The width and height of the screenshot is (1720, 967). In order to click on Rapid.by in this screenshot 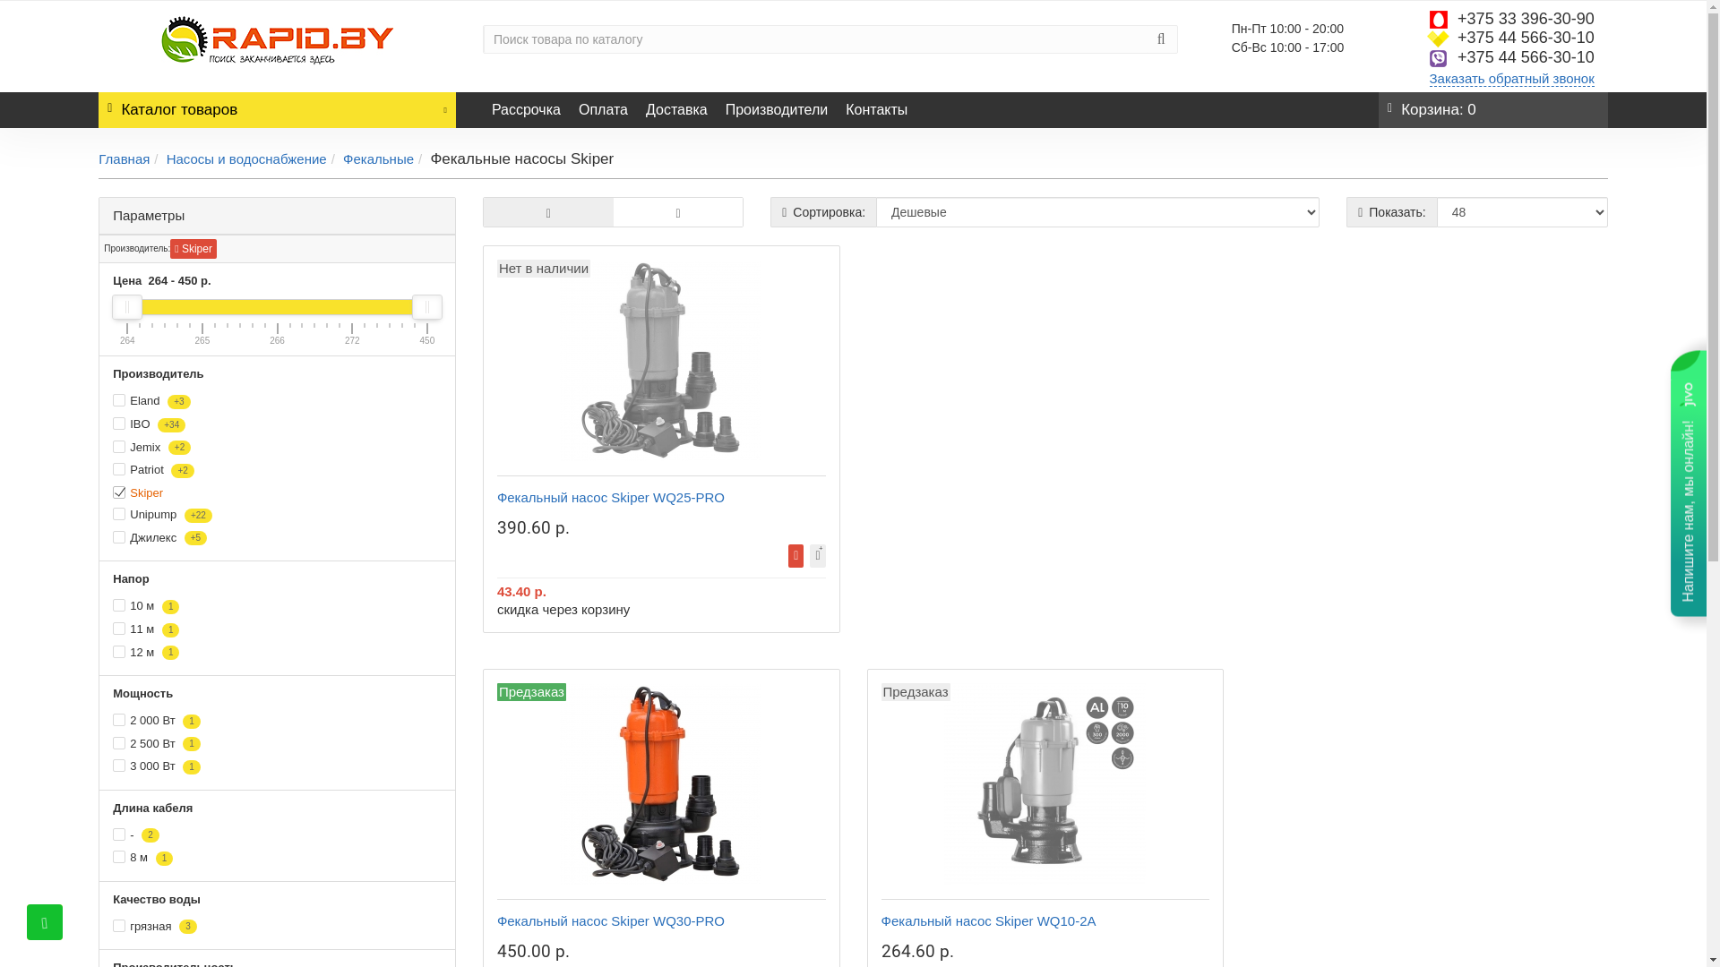, I will do `click(278, 41)`.